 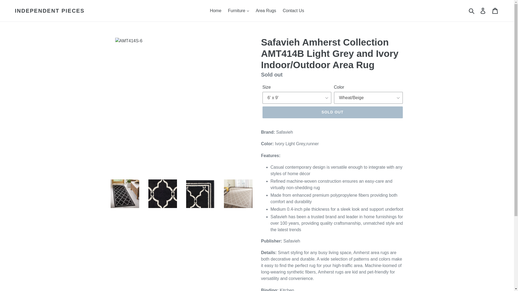 What do you see at coordinates (483, 11) in the screenshot?
I see `Log in` at bounding box center [483, 11].